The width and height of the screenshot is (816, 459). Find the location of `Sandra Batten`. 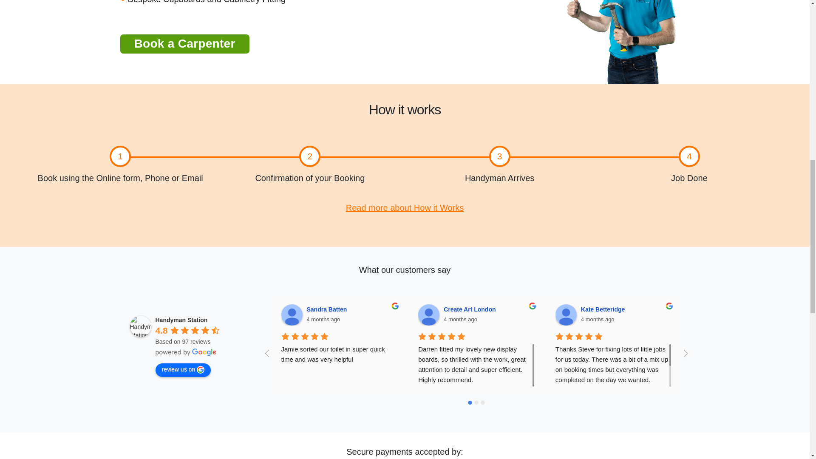

Sandra Batten is located at coordinates (292, 314).